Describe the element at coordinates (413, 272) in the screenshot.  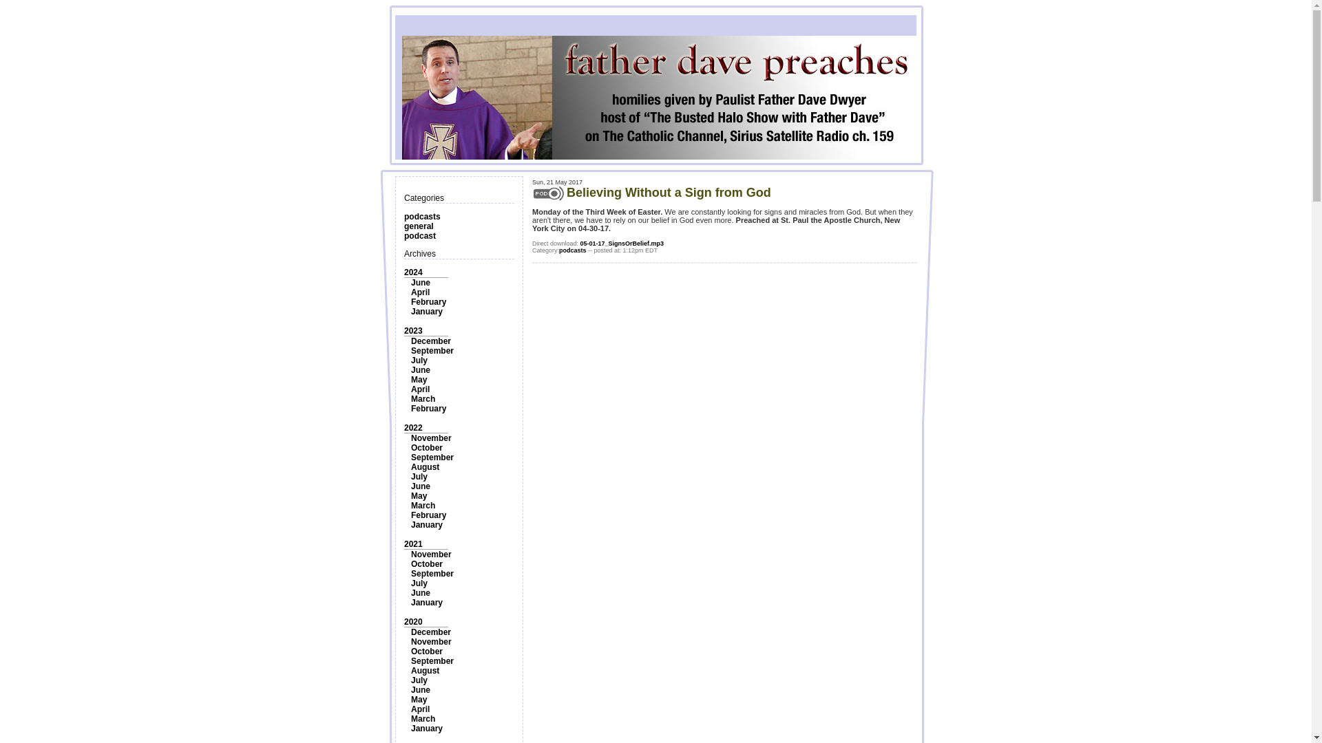
I see `2024` at that location.